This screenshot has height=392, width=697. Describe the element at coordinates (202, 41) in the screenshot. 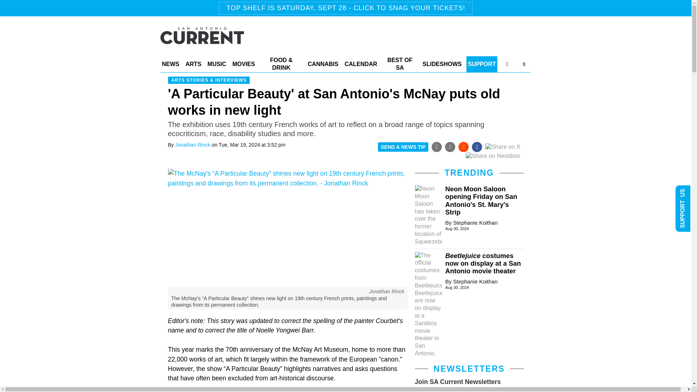

I see `San Antonio Current` at that location.